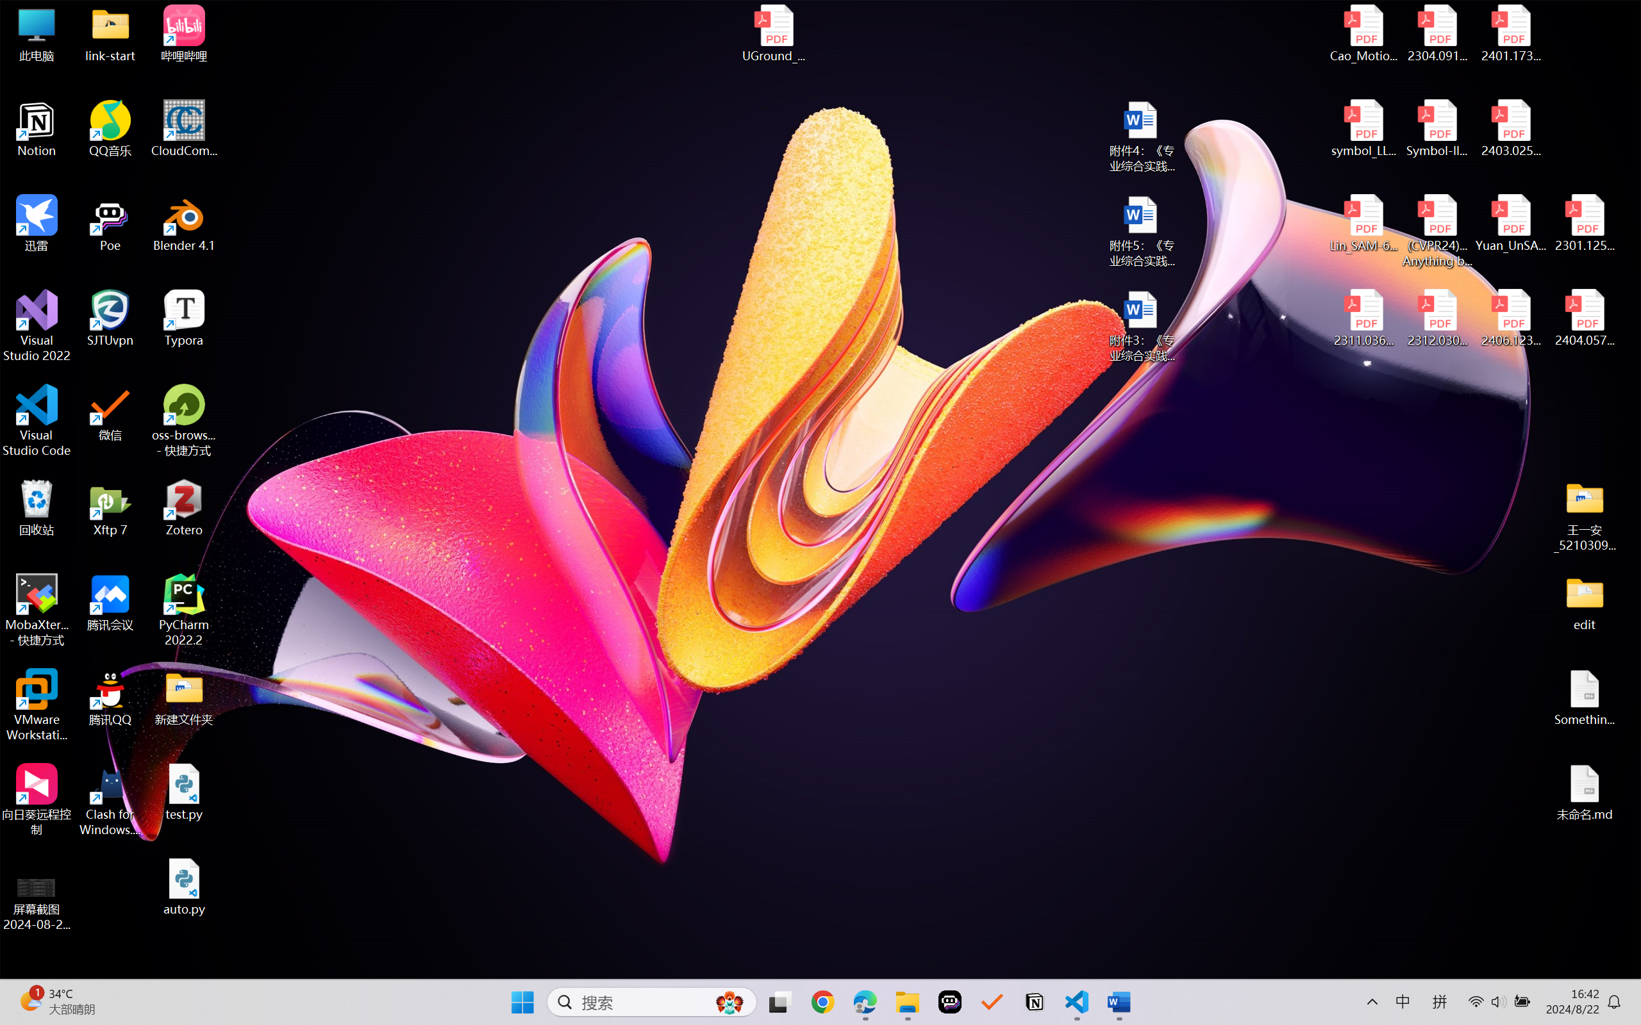 This screenshot has width=1641, height=1025. What do you see at coordinates (1364, 129) in the screenshot?
I see `symbol_LLM.pdf` at bounding box center [1364, 129].